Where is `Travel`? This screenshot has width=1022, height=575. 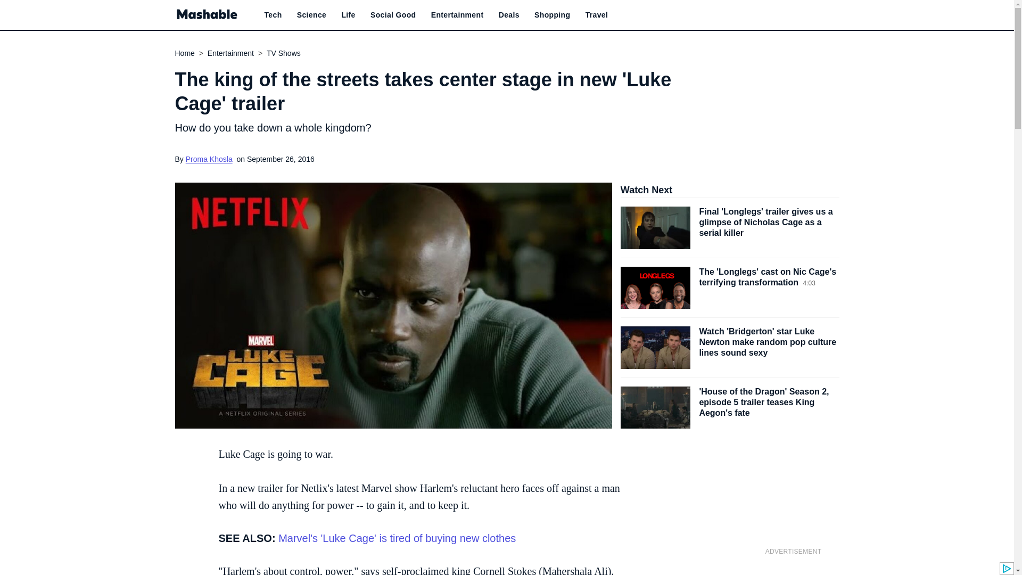 Travel is located at coordinates (597, 15).